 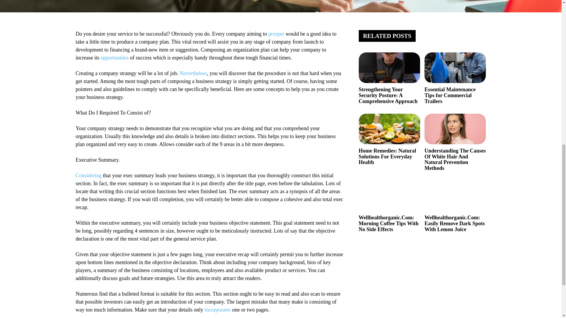 What do you see at coordinates (88, 175) in the screenshot?
I see `Considering` at bounding box center [88, 175].